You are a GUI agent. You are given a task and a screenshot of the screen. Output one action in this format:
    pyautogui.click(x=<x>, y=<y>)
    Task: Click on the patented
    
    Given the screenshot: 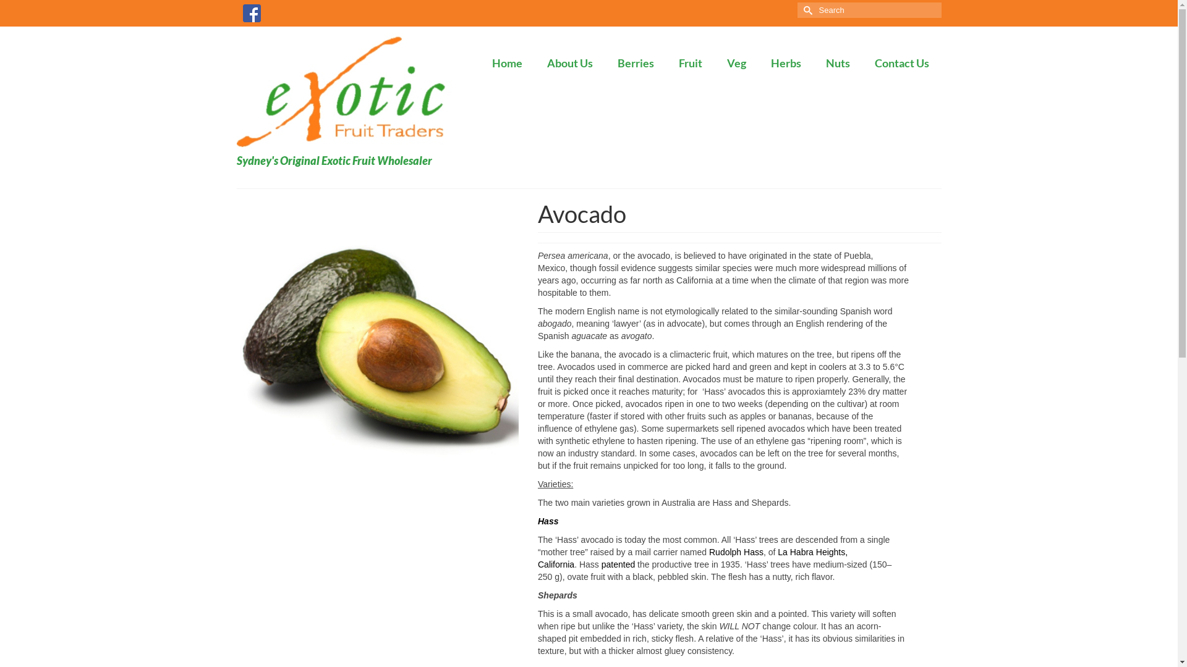 What is the action you would take?
    pyautogui.click(x=618, y=564)
    